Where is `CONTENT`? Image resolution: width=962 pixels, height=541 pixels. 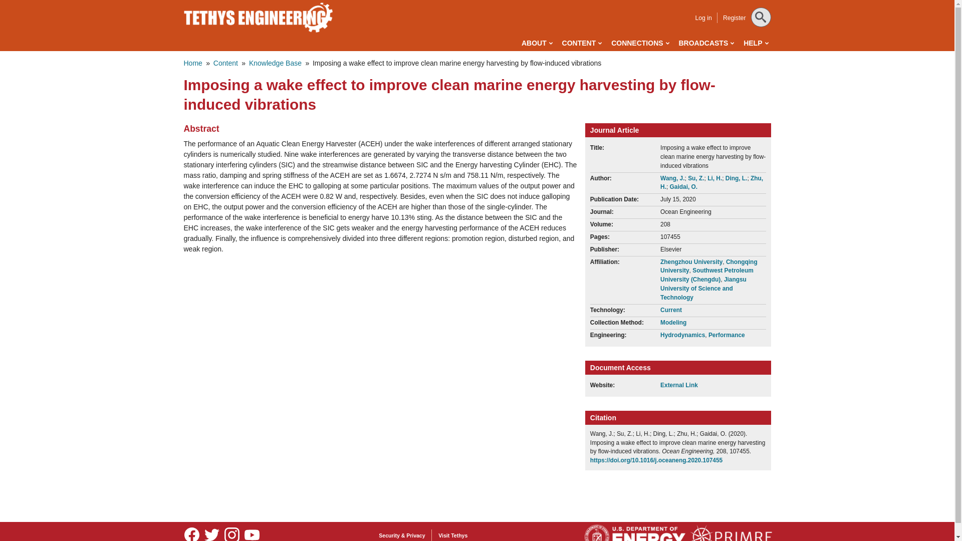
CONTENT is located at coordinates (582, 43).